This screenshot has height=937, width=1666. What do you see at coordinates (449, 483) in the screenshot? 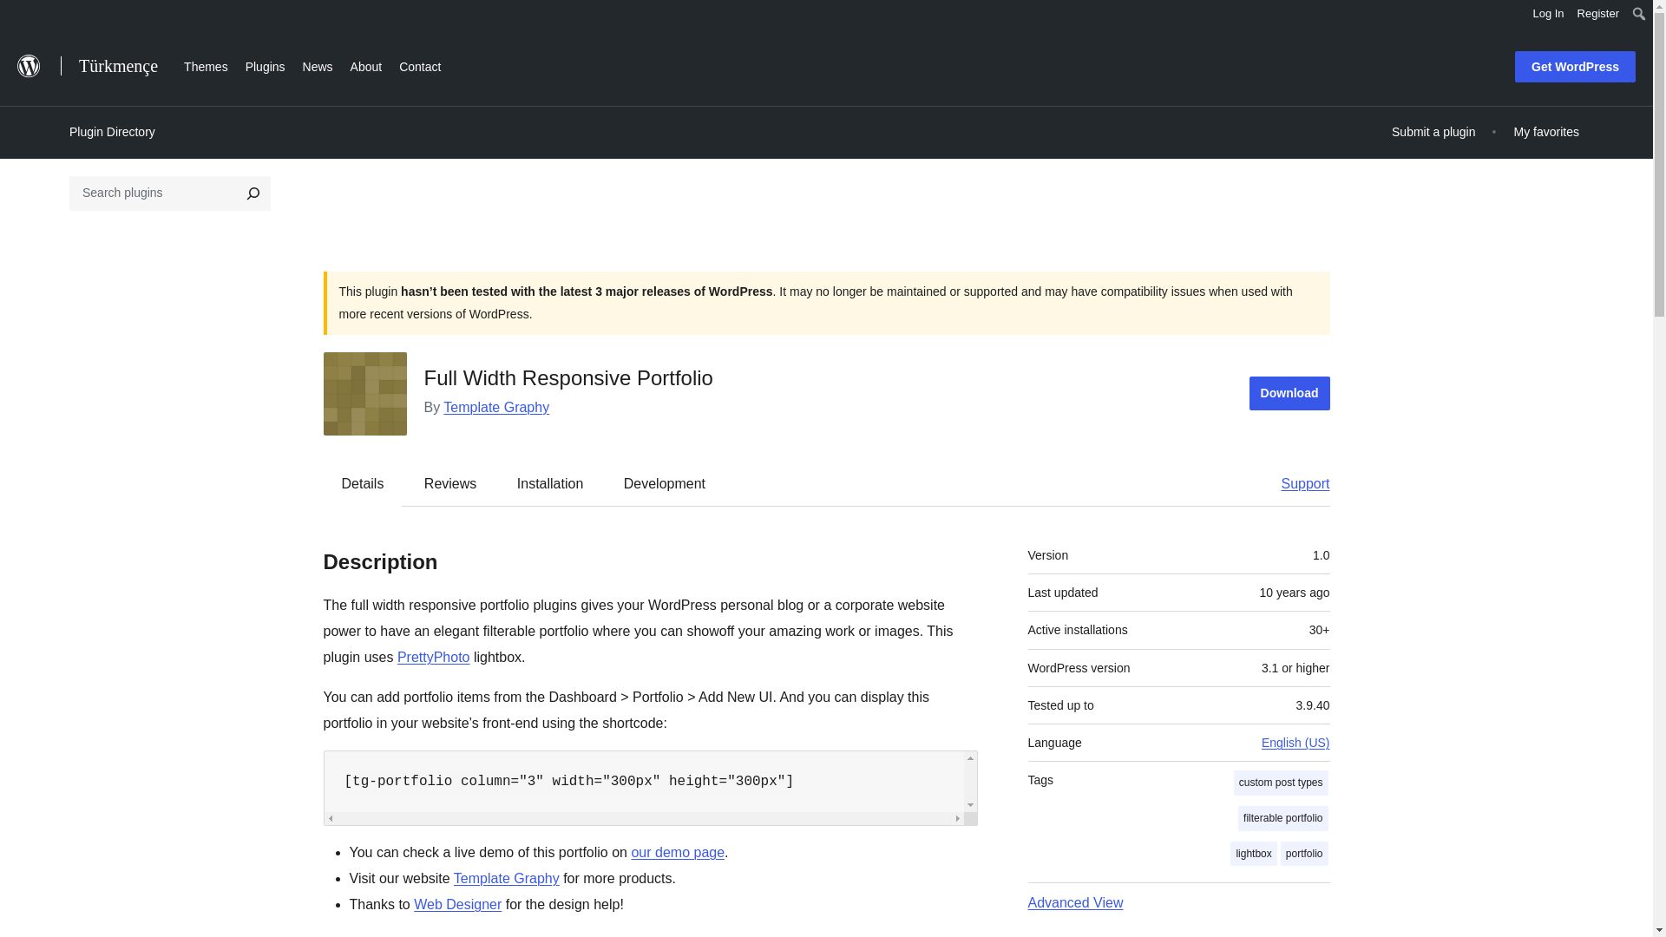
I see `Reviews` at bounding box center [449, 483].